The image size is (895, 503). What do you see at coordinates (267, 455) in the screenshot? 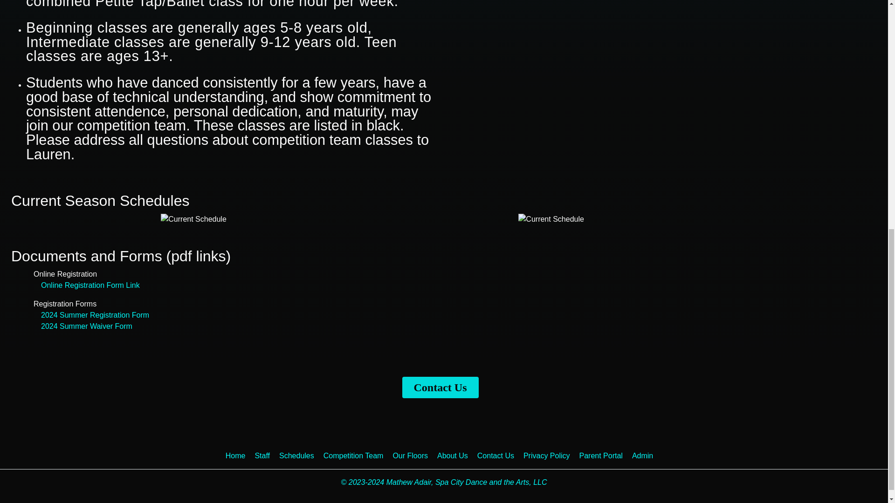
I see `Staff` at bounding box center [267, 455].